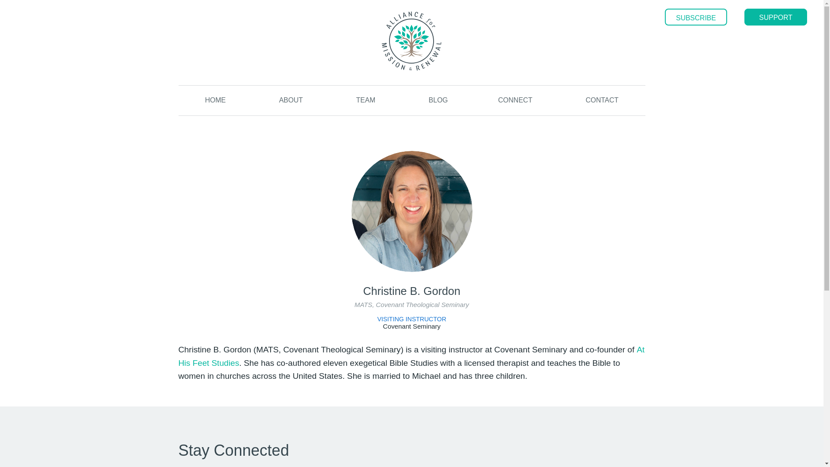  What do you see at coordinates (438, 102) in the screenshot?
I see `BLOG` at bounding box center [438, 102].